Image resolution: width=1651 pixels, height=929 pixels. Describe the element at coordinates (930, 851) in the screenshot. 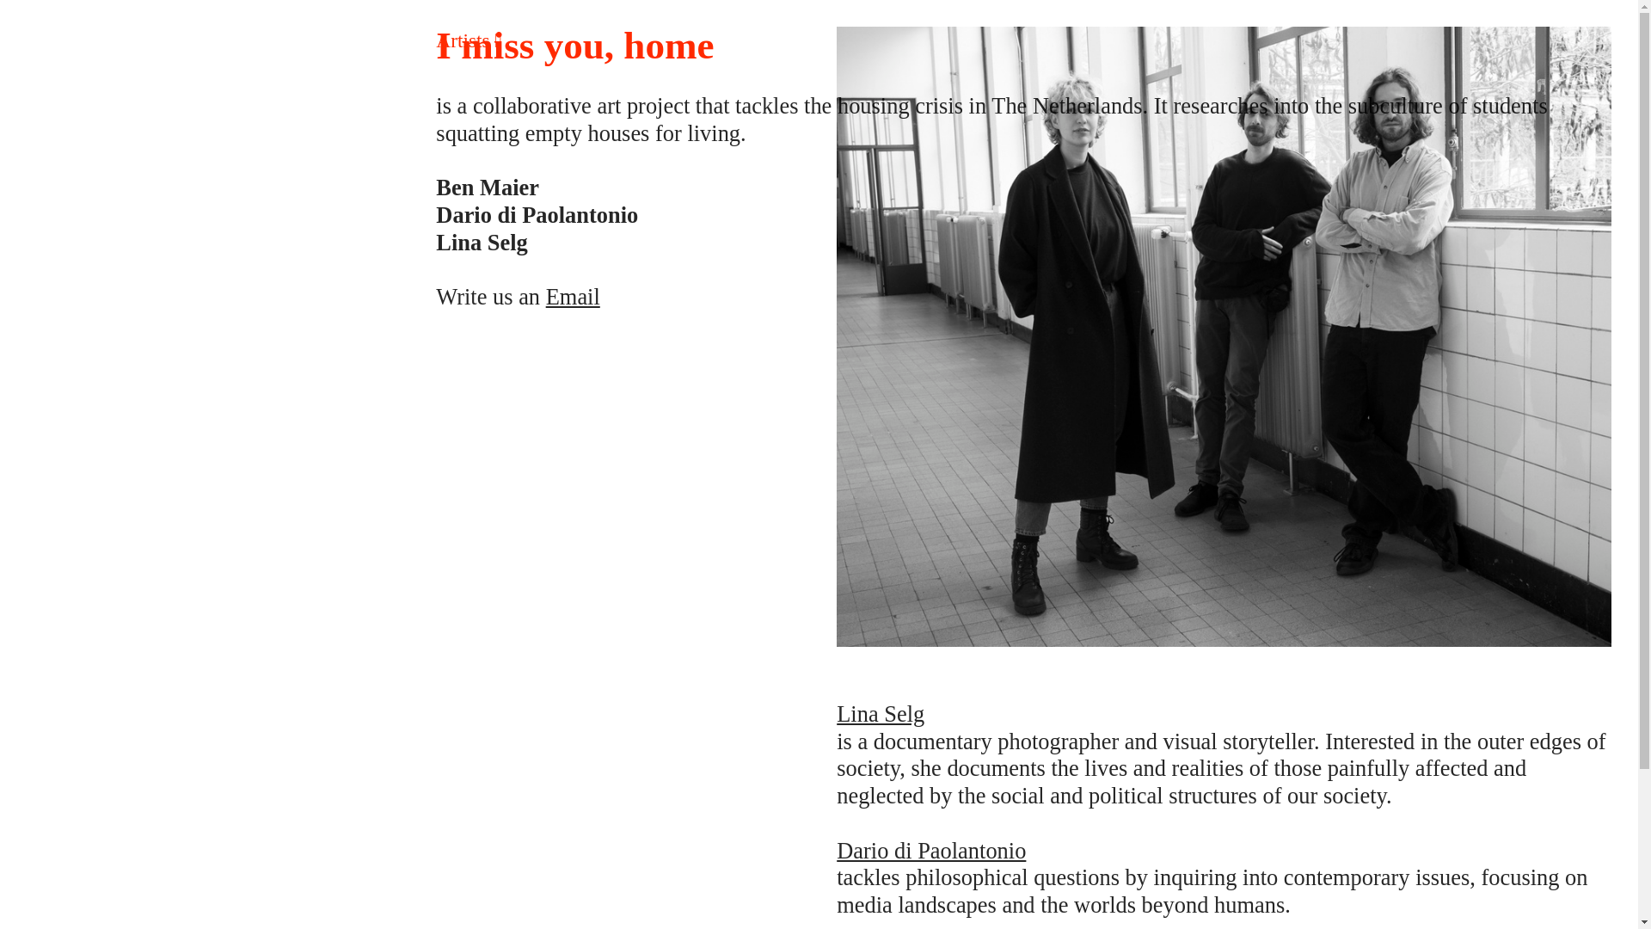

I see `Dario di Paolantonio` at that location.